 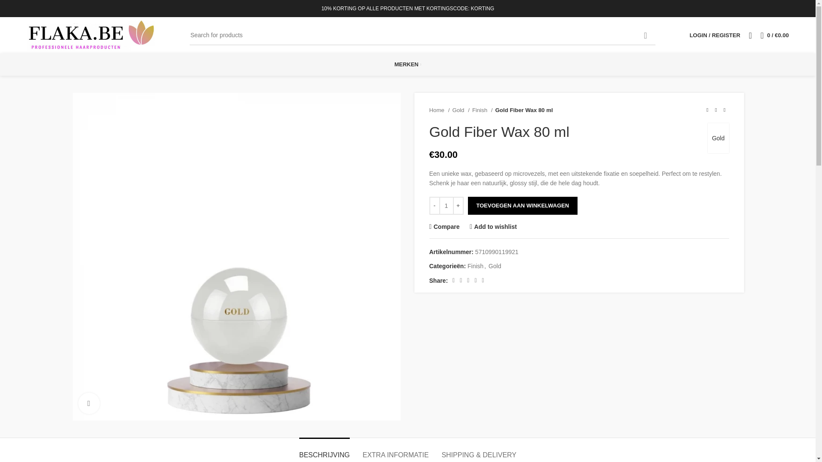 I want to click on SEARCH, so click(x=645, y=35).